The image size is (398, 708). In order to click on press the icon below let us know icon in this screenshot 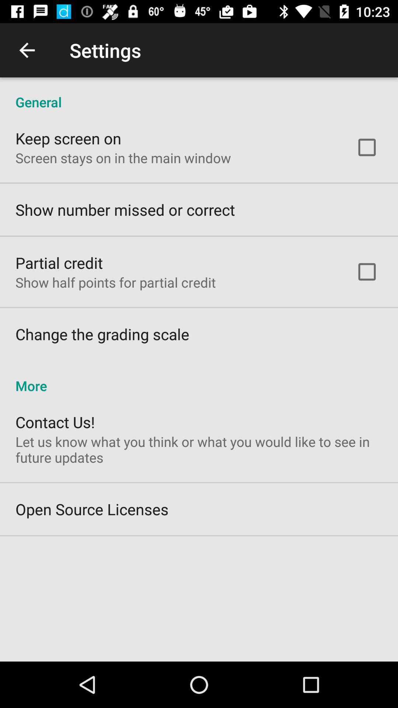, I will do `click(92, 509)`.